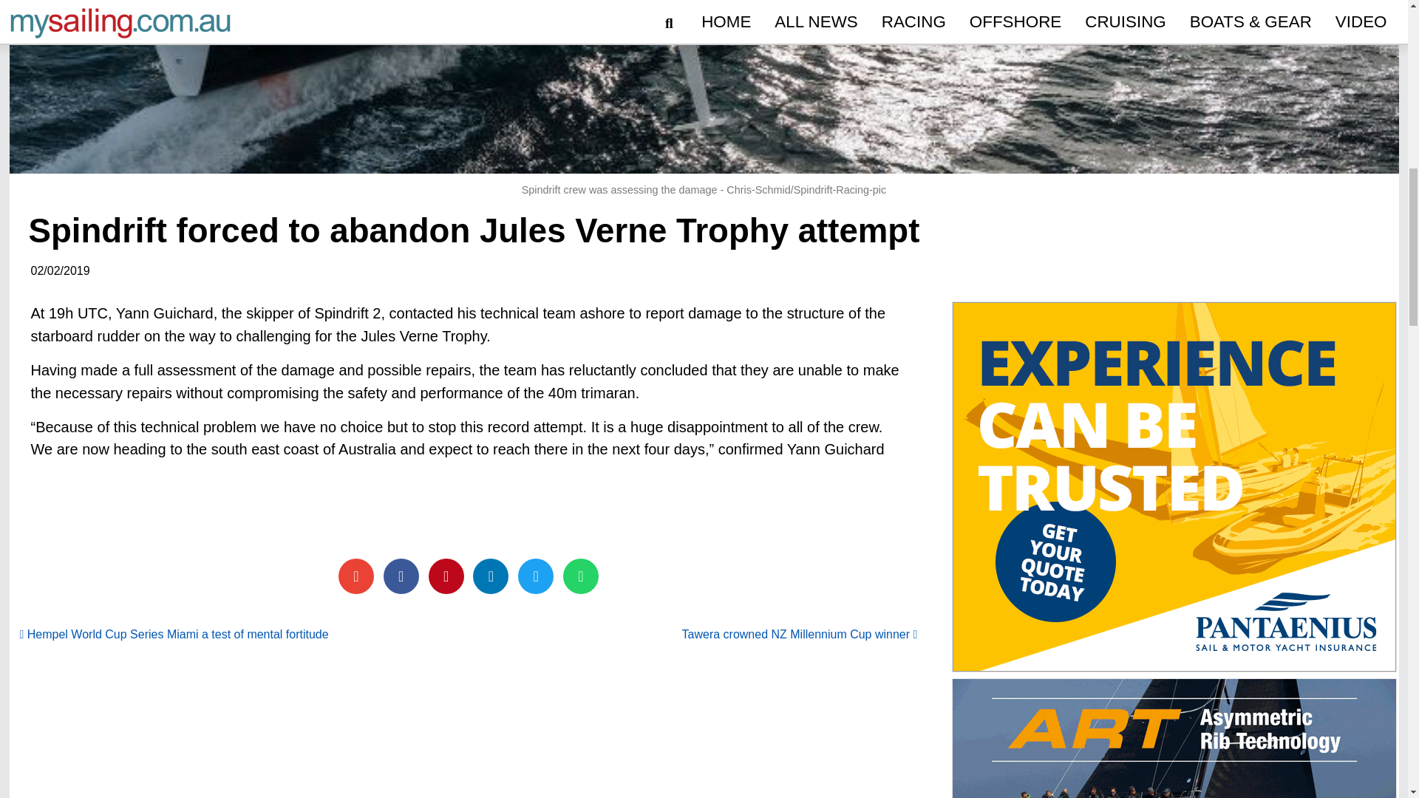 The width and height of the screenshot is (1419, 798). Describe the element at coordinates (356, 576) in the screenshot. I see `Share by Email` at that location.